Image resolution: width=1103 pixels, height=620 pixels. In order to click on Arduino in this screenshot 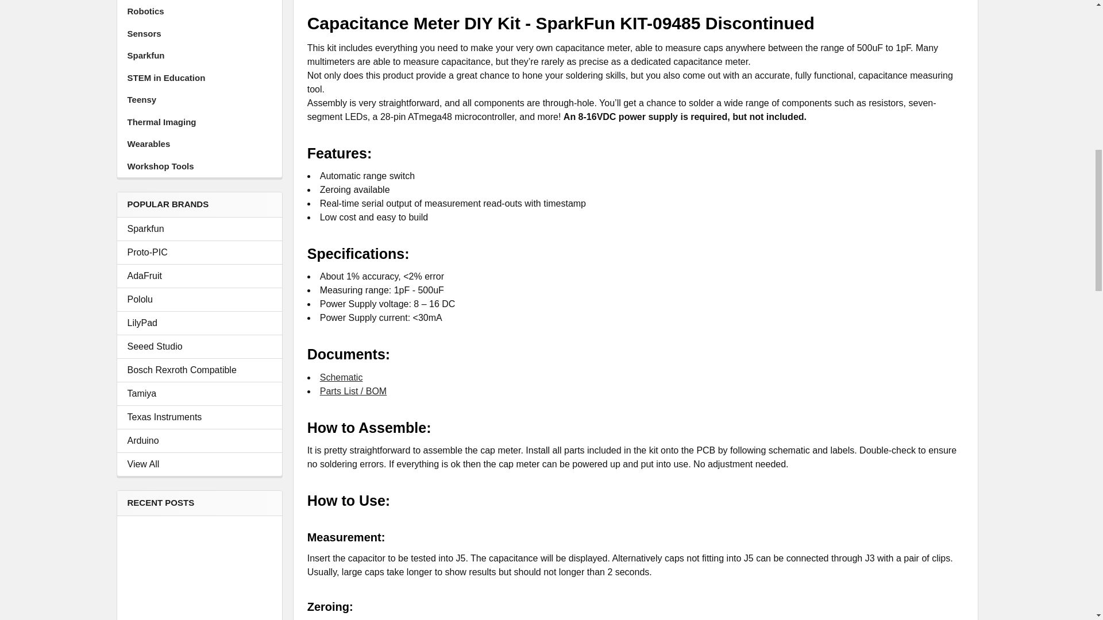, I will do `click(199, 441)`.